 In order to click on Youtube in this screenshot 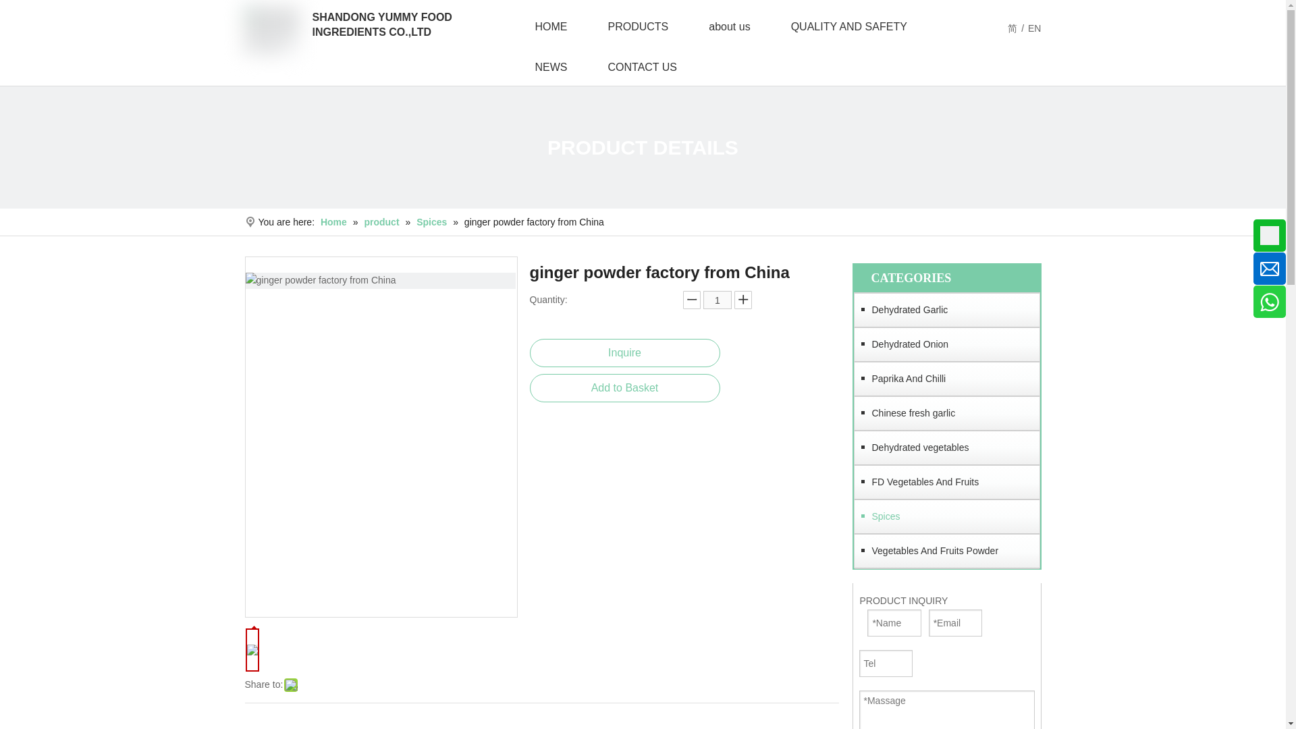, I will do `click(9, 288)`.